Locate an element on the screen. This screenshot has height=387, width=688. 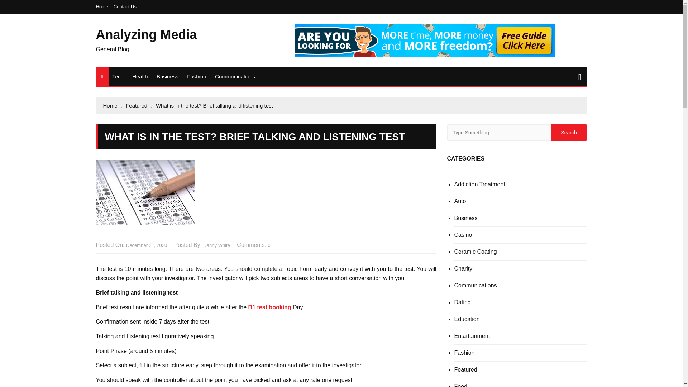
Search is located at coordinates (569, 133).